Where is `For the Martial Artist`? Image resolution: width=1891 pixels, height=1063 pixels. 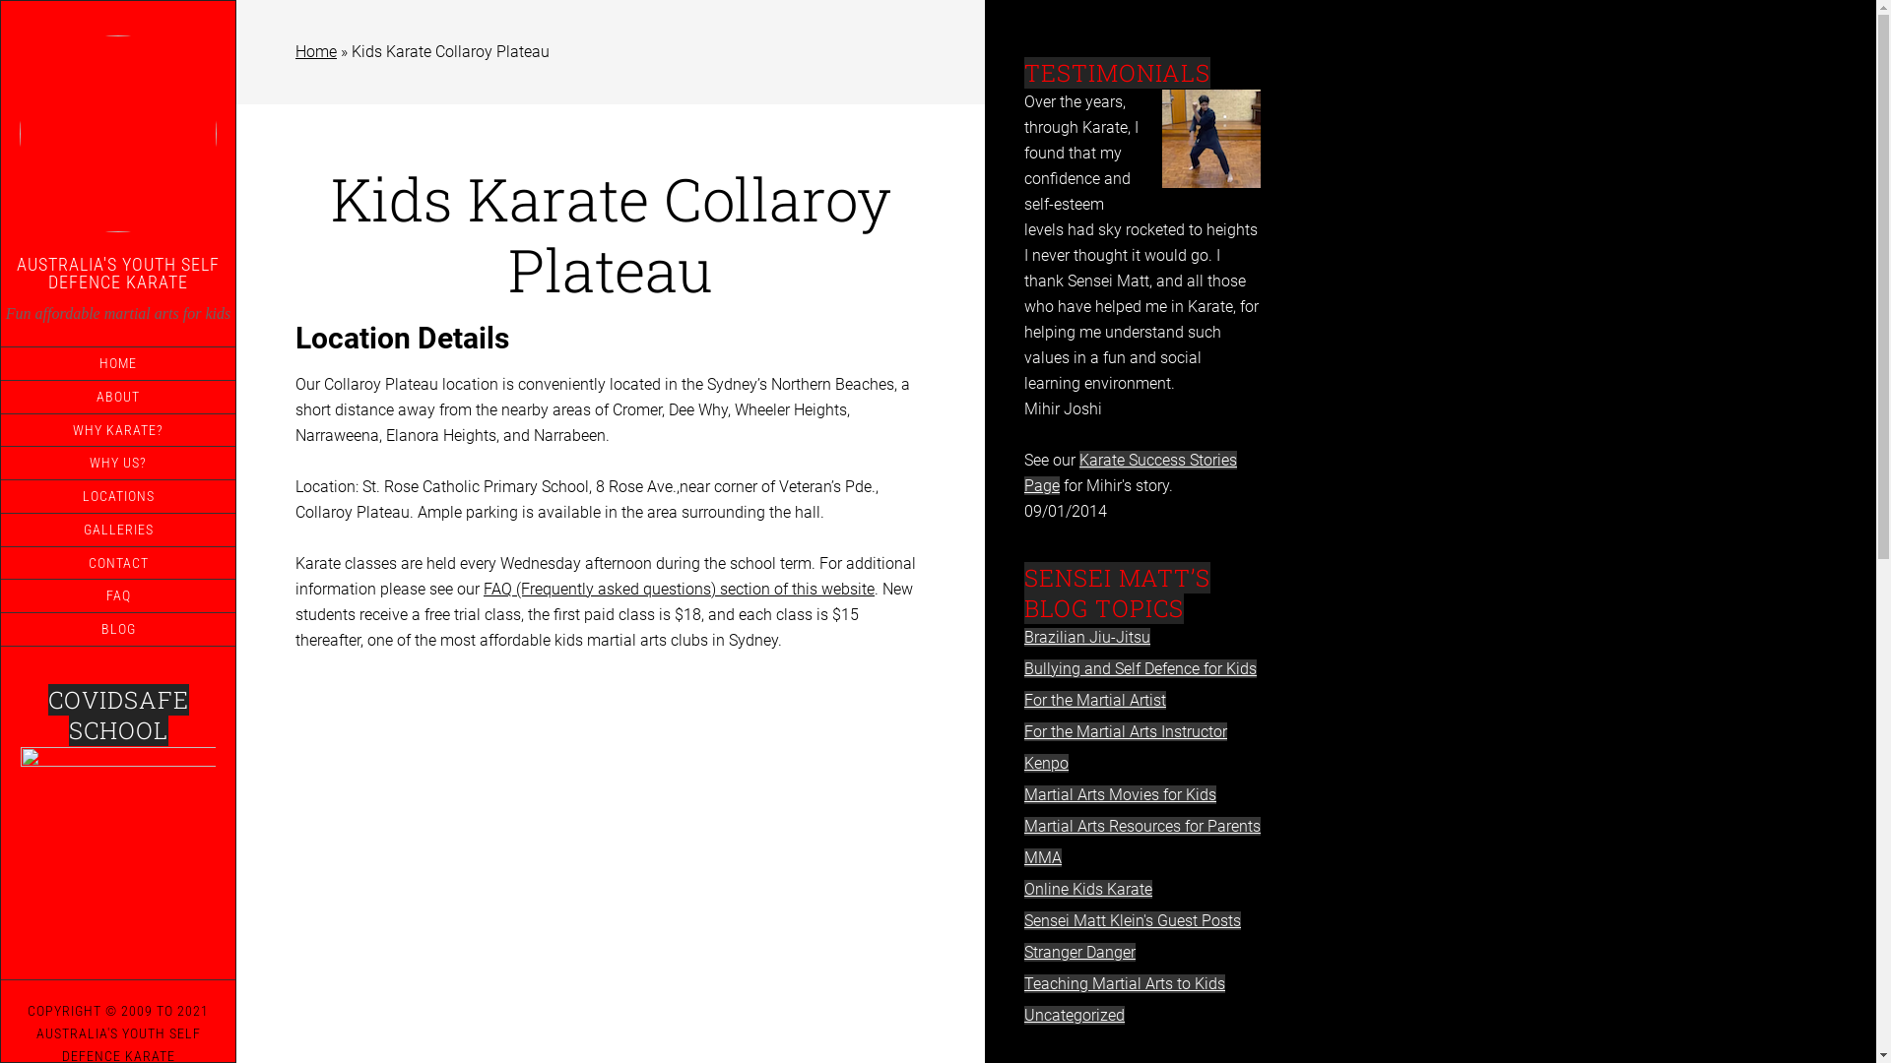 For the Martial Artist is located at coordinates (1095, 701).